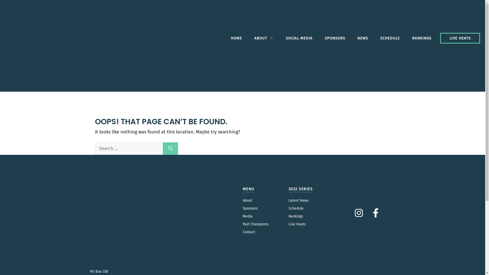 This screenshot has height=275, width=489. I want to click on Sponsors, so click(250, 208).